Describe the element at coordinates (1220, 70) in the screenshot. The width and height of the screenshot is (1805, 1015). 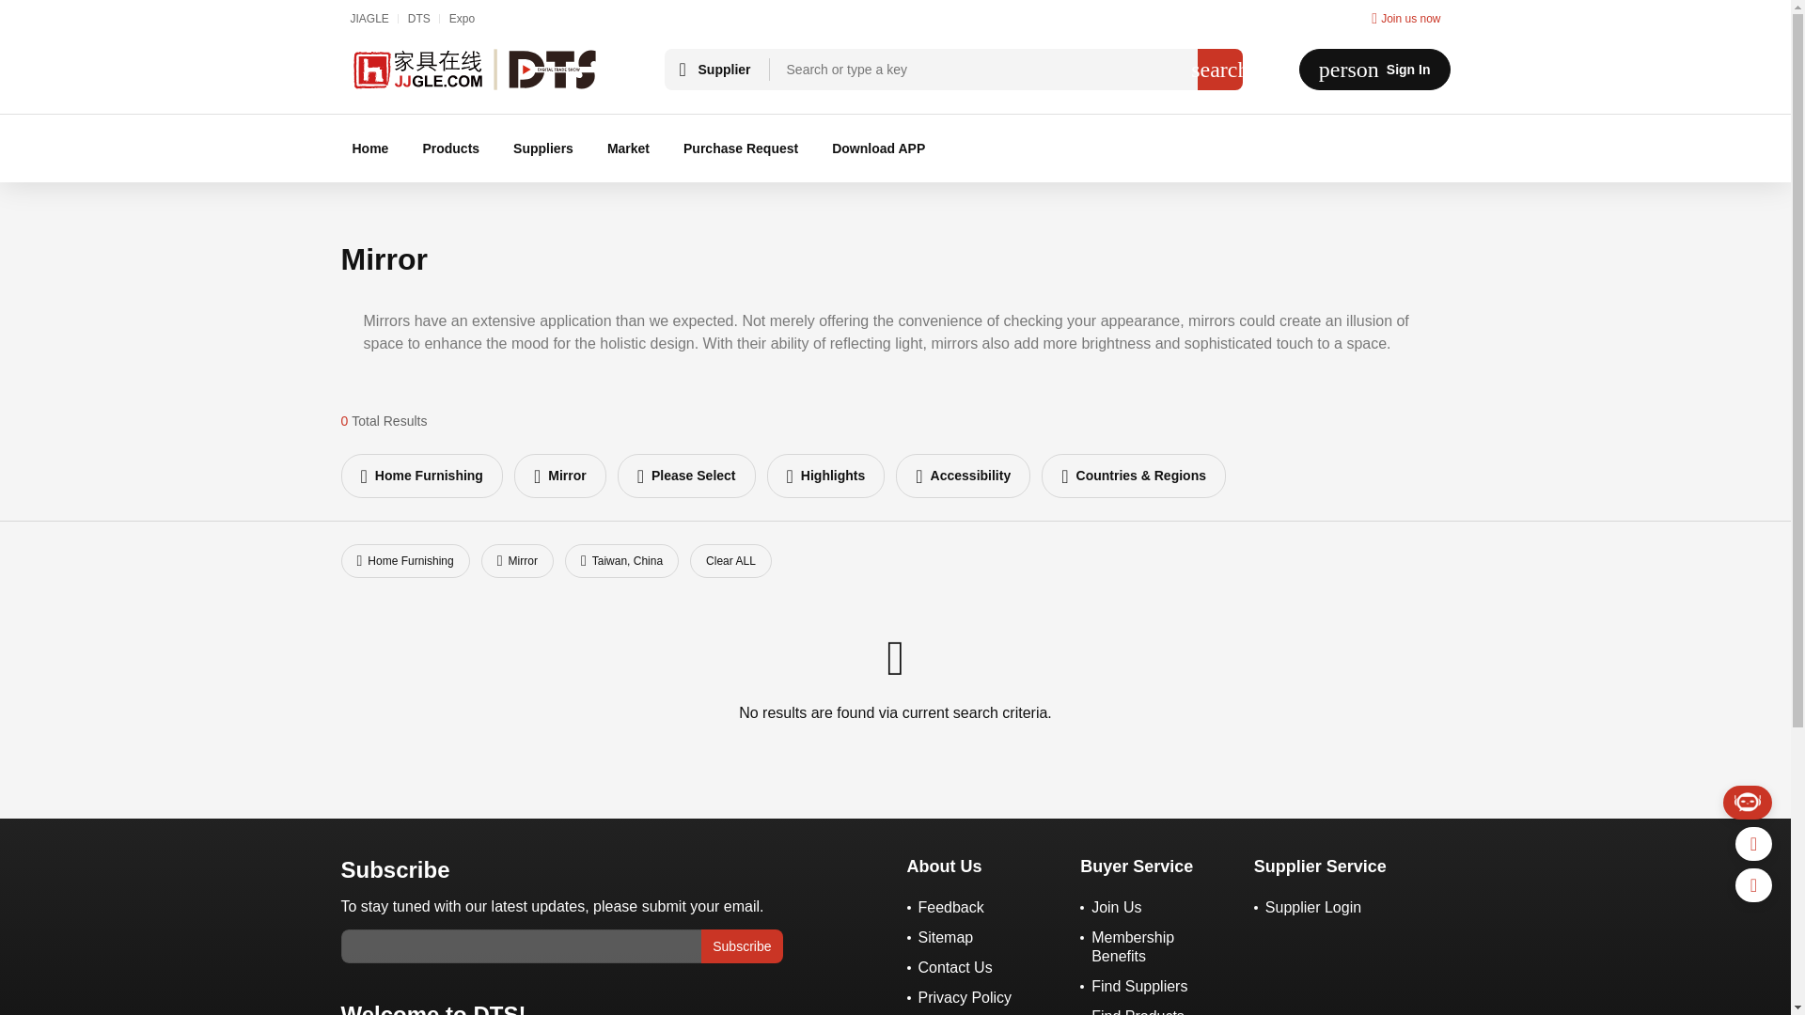
I see `search` at that location.